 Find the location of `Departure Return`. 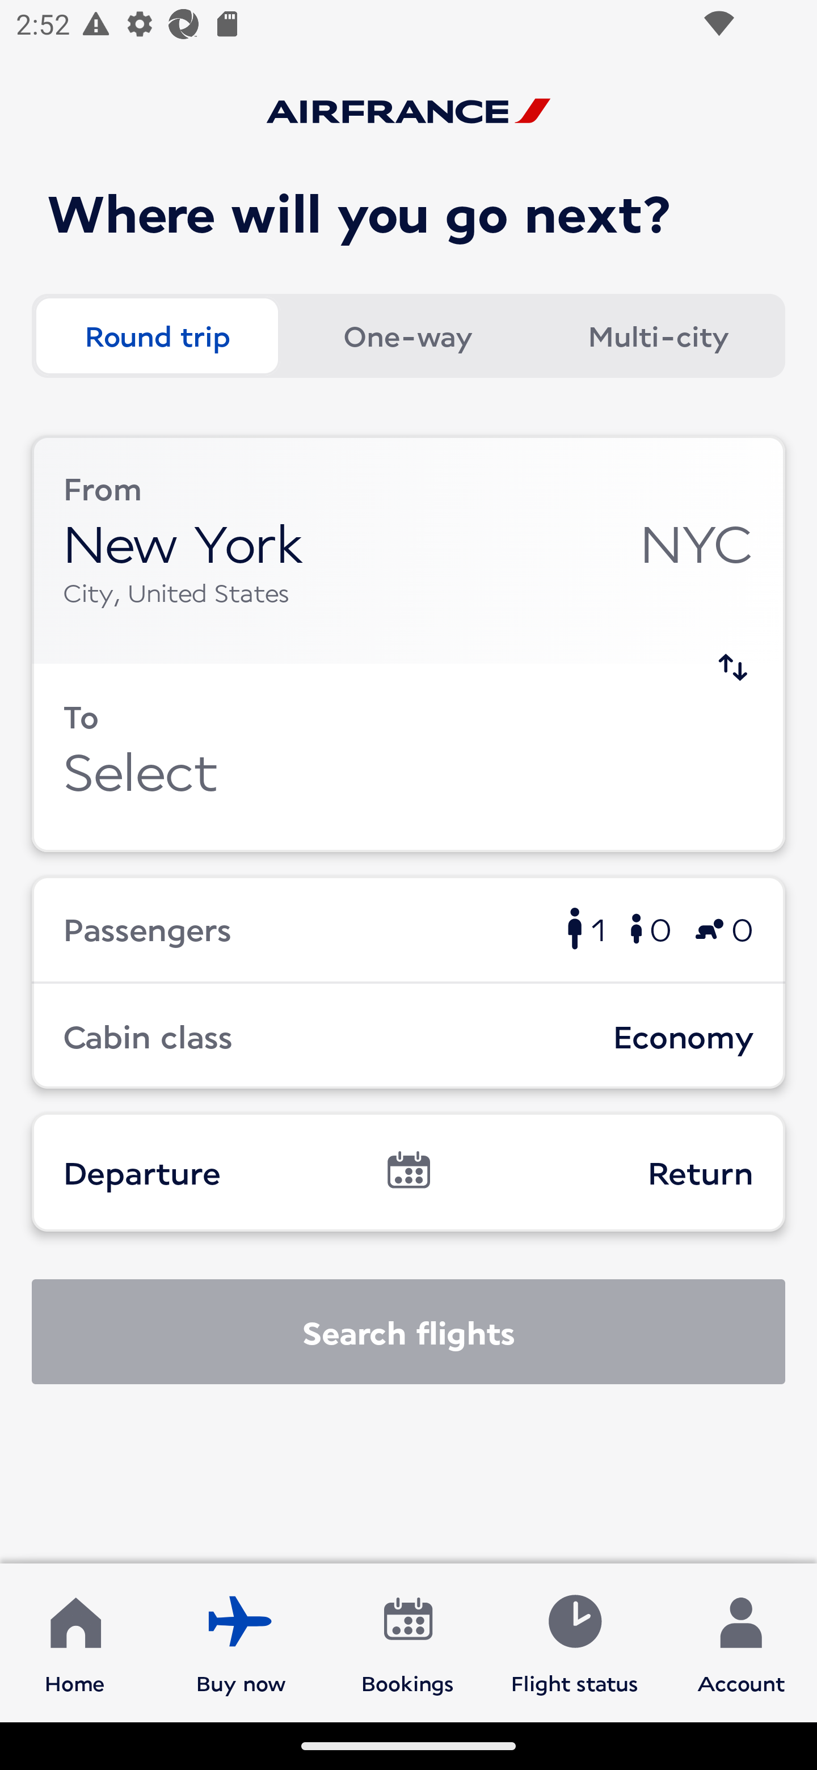

Departure Return is located at coordinates (408, 1172).